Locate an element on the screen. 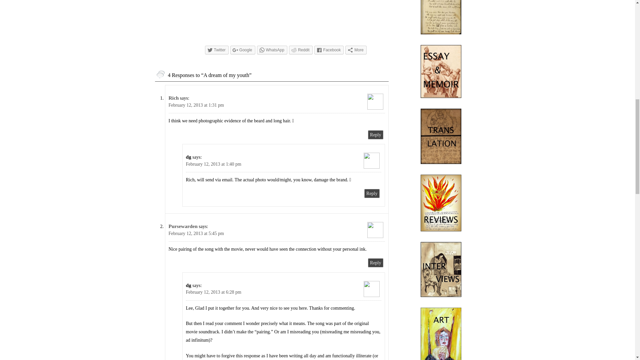 The width and height of the screenshot is (640, 360). Click to share on Twitter is located at coordinates (217, 50).